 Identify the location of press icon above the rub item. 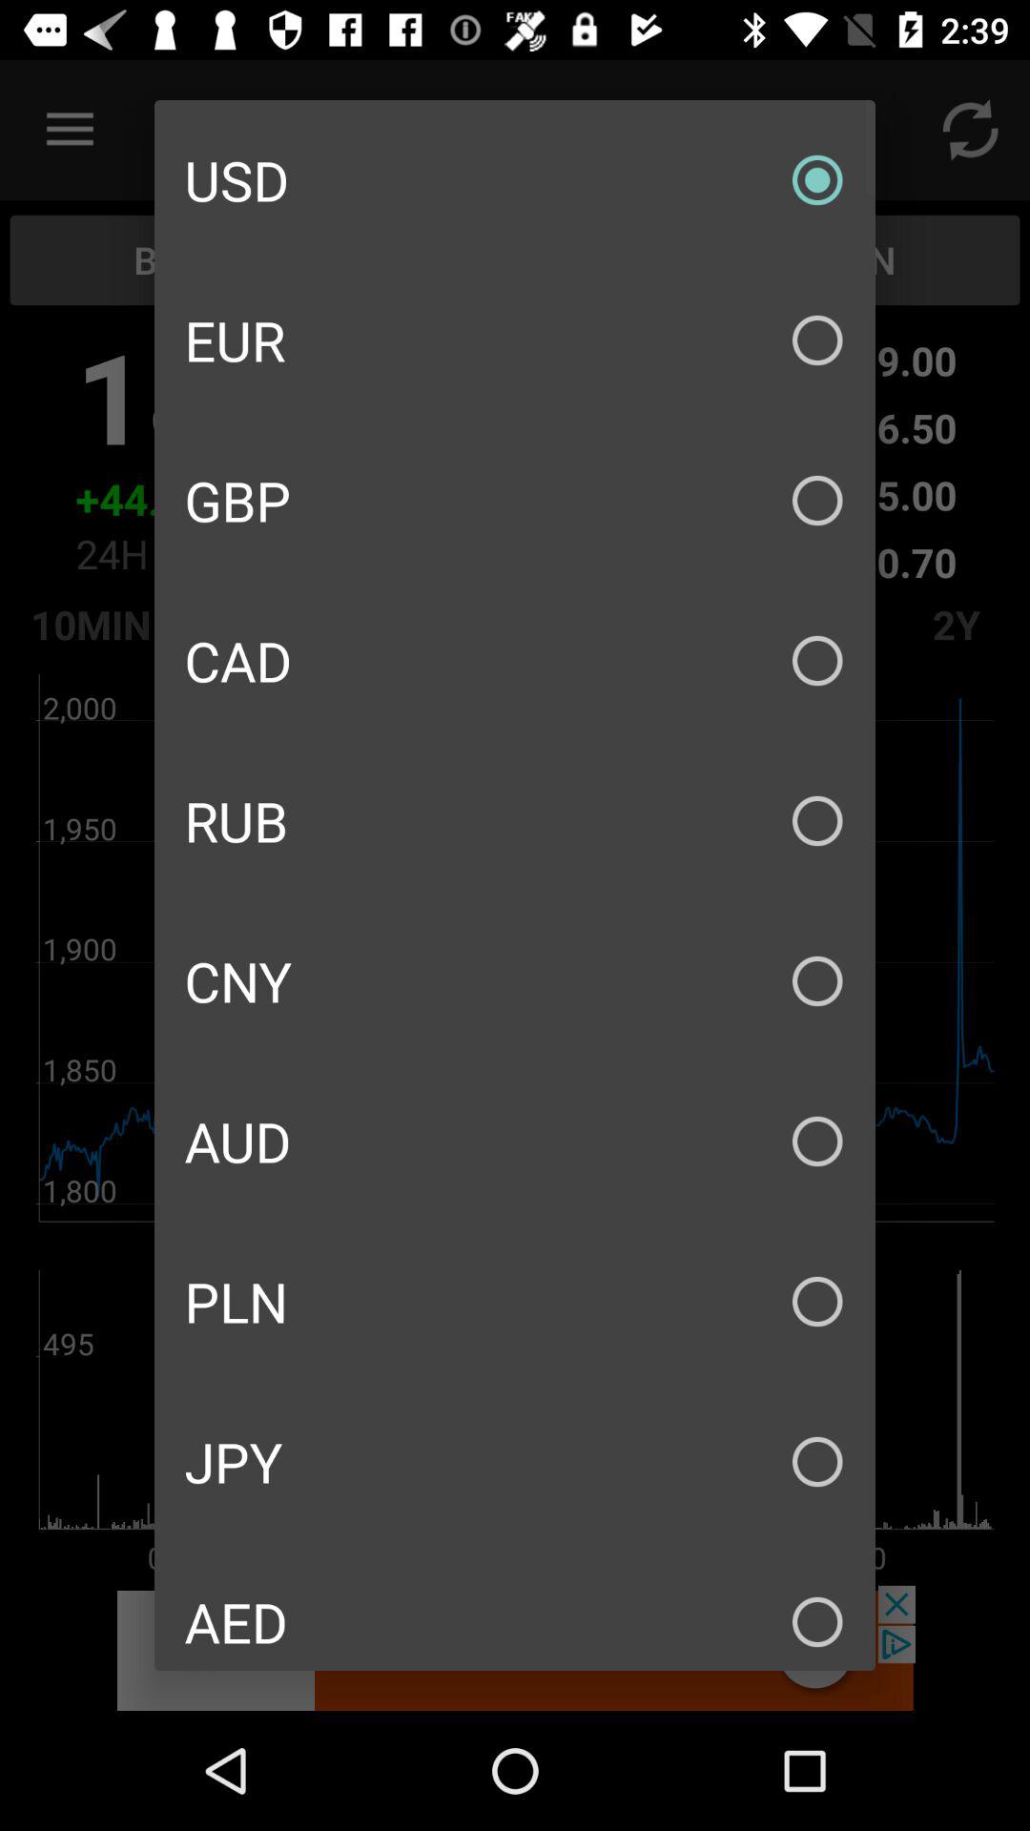
(515, 660).